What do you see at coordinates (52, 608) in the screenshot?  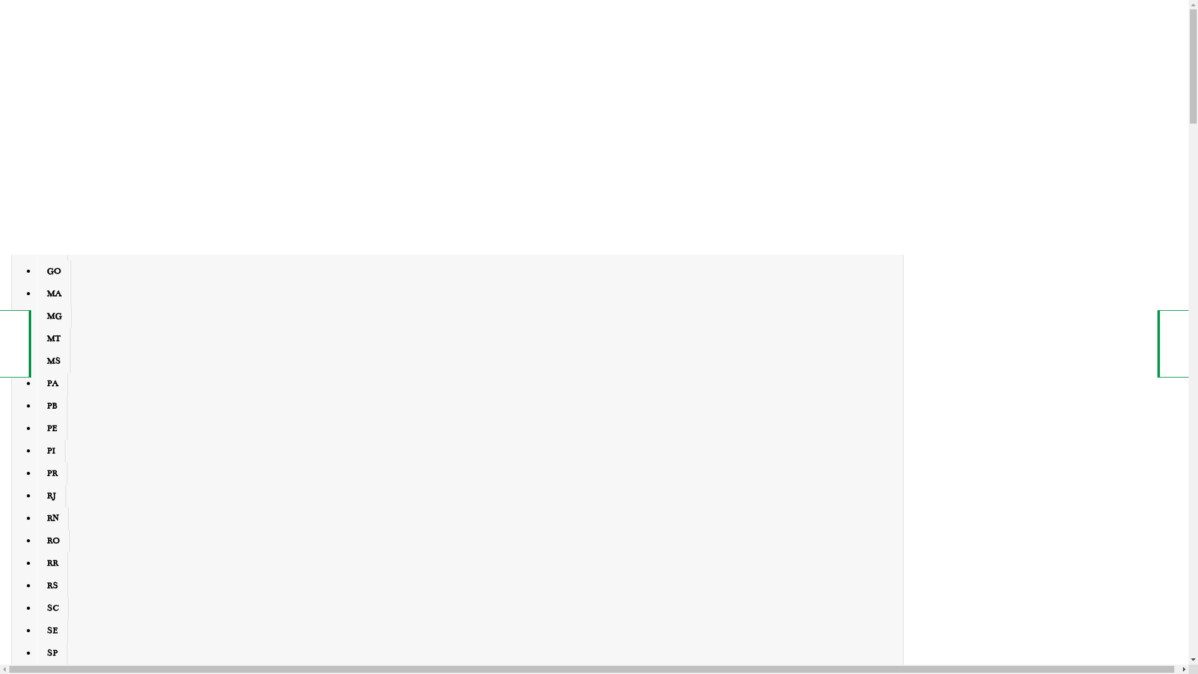 I see `SC` at bounding box center [52, 608].